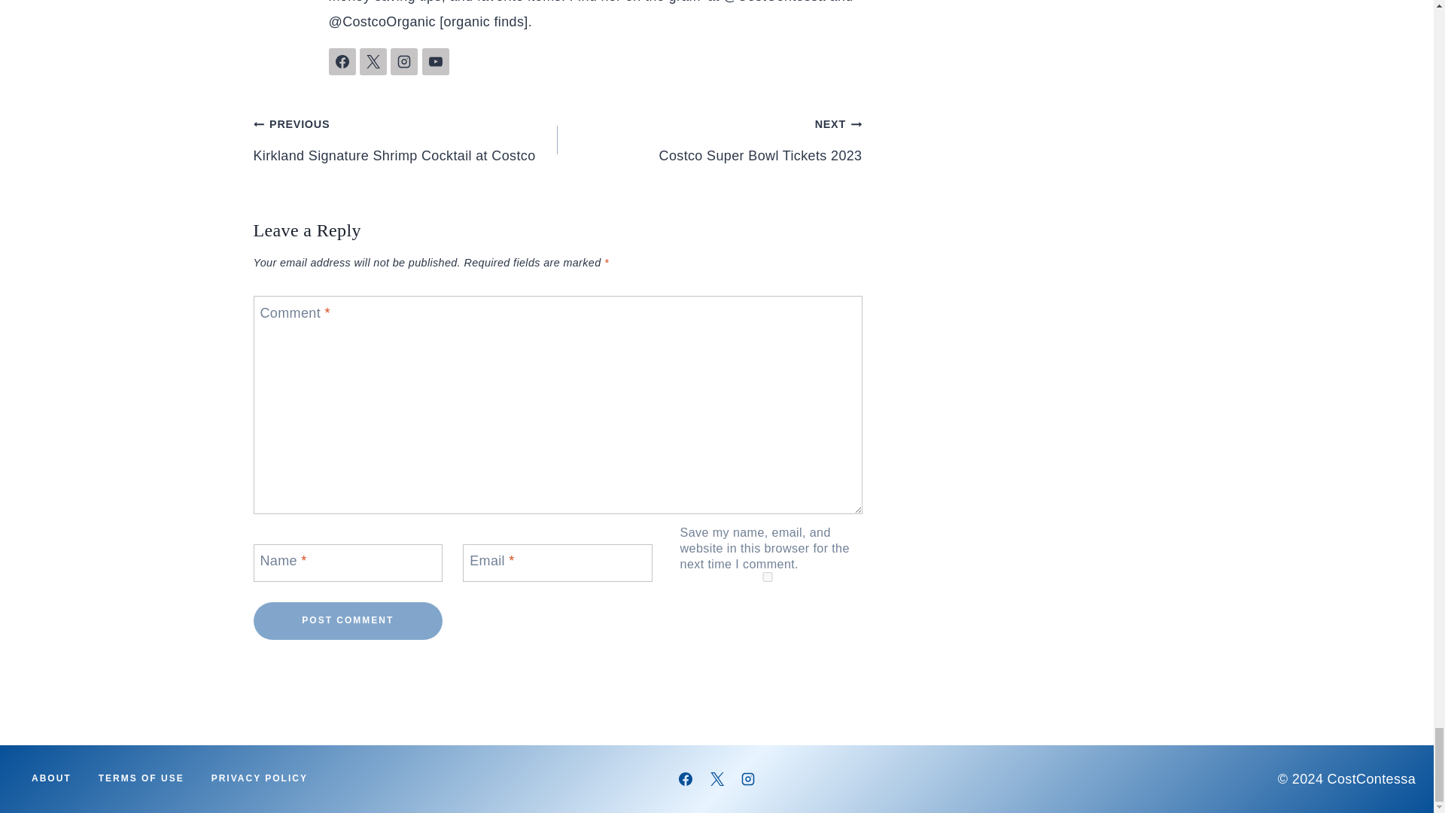 This screenshot has height=813, width=1445. What do you see at coordinates (768, 577) in the screenshot?
I see `yes` at bounding box center [768, 577].